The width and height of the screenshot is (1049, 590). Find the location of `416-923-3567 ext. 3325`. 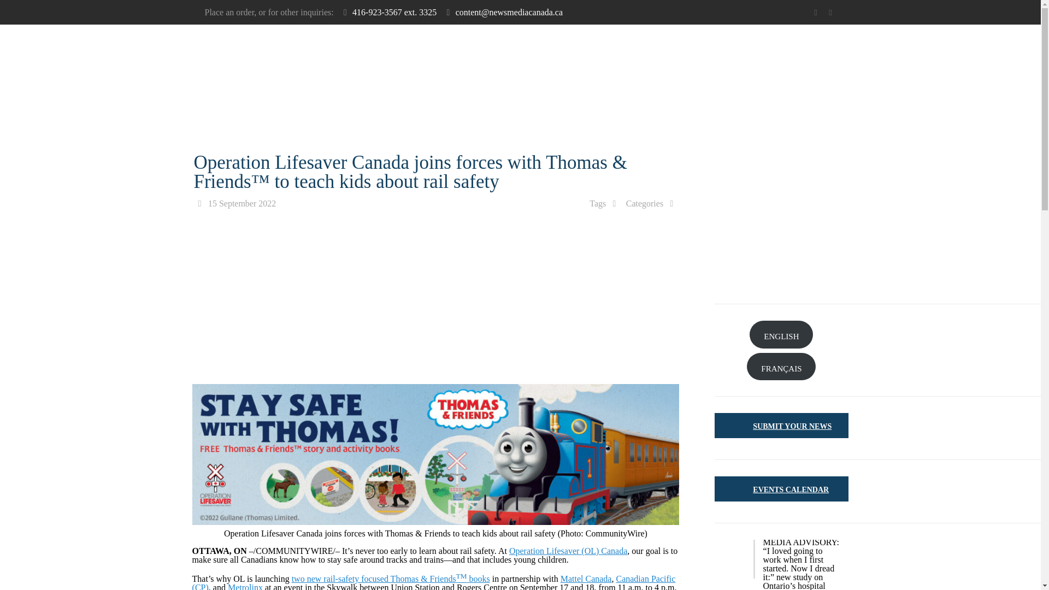

416-923-3567 ext. 3325 is located at coordinates (394, 12).